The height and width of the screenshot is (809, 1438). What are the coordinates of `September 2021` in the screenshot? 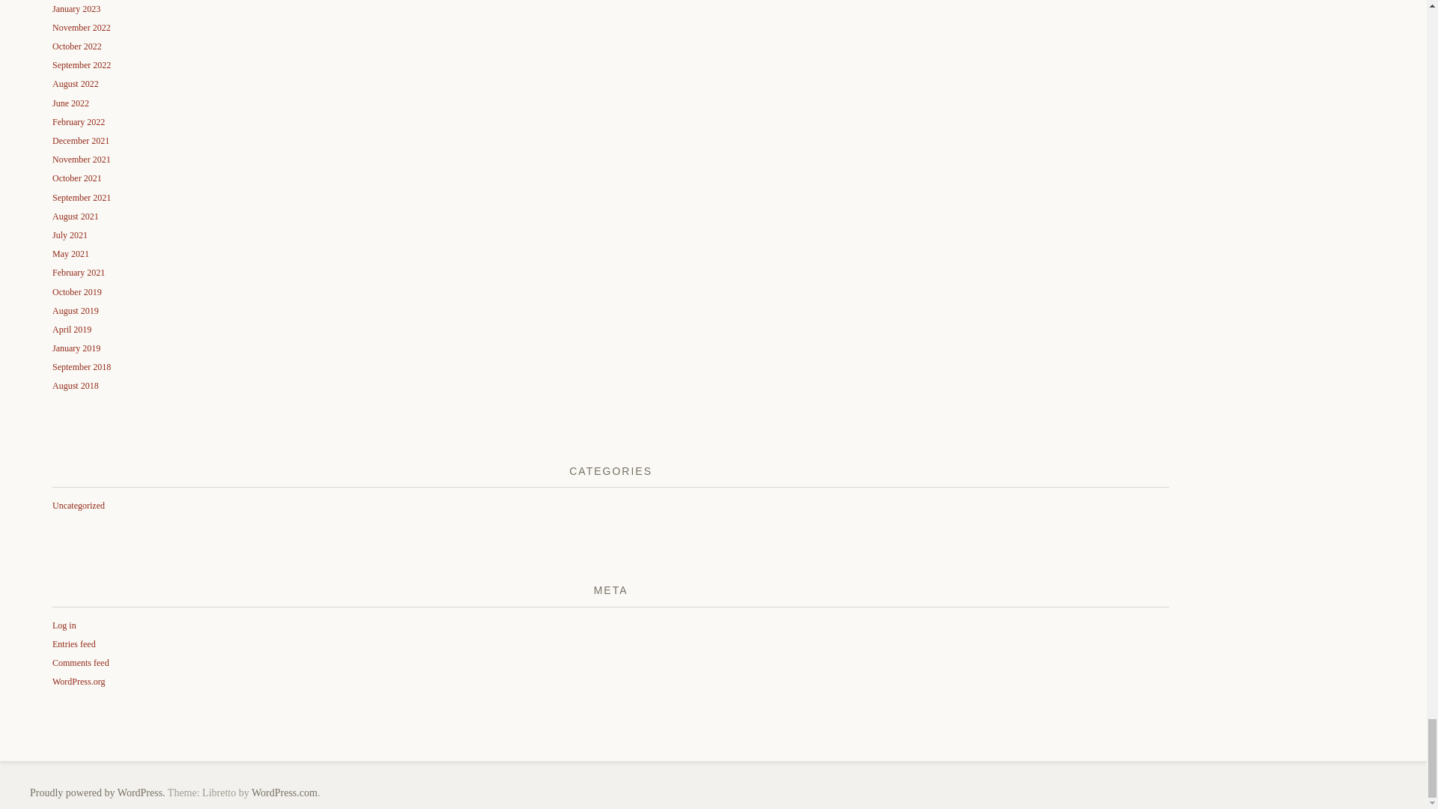 It's located at (81, 198).